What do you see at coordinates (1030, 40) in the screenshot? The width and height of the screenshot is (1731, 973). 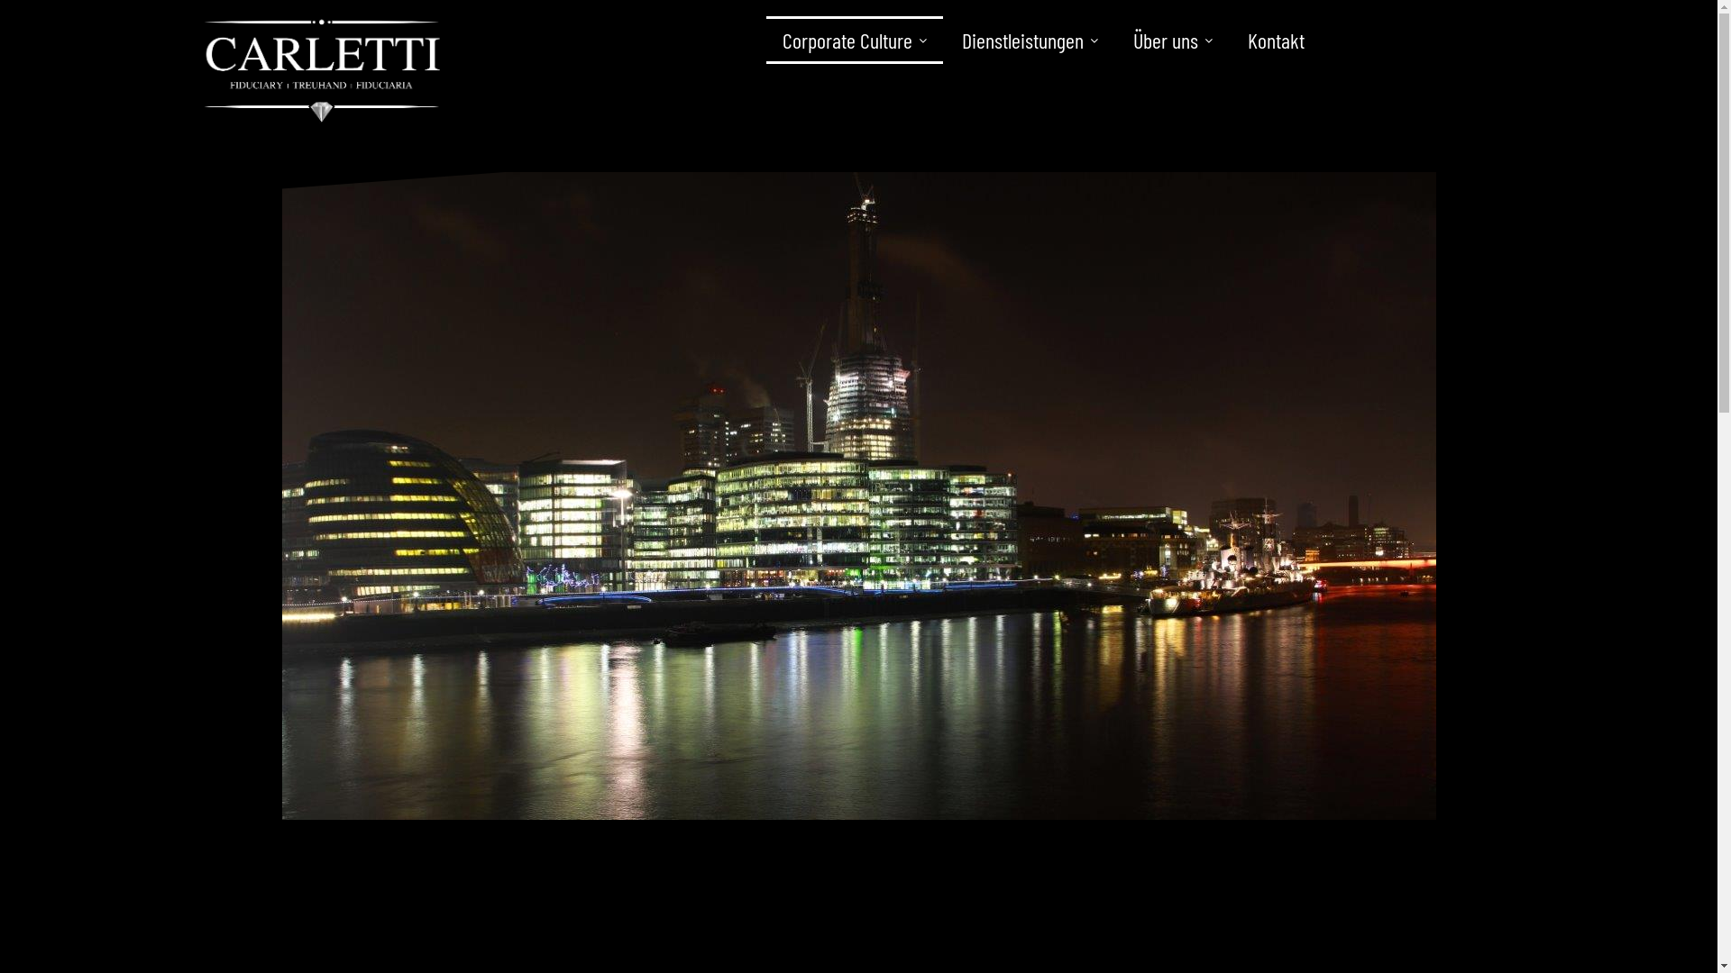 I see `Dienstleistungen` at bounding box center [1030, 40].